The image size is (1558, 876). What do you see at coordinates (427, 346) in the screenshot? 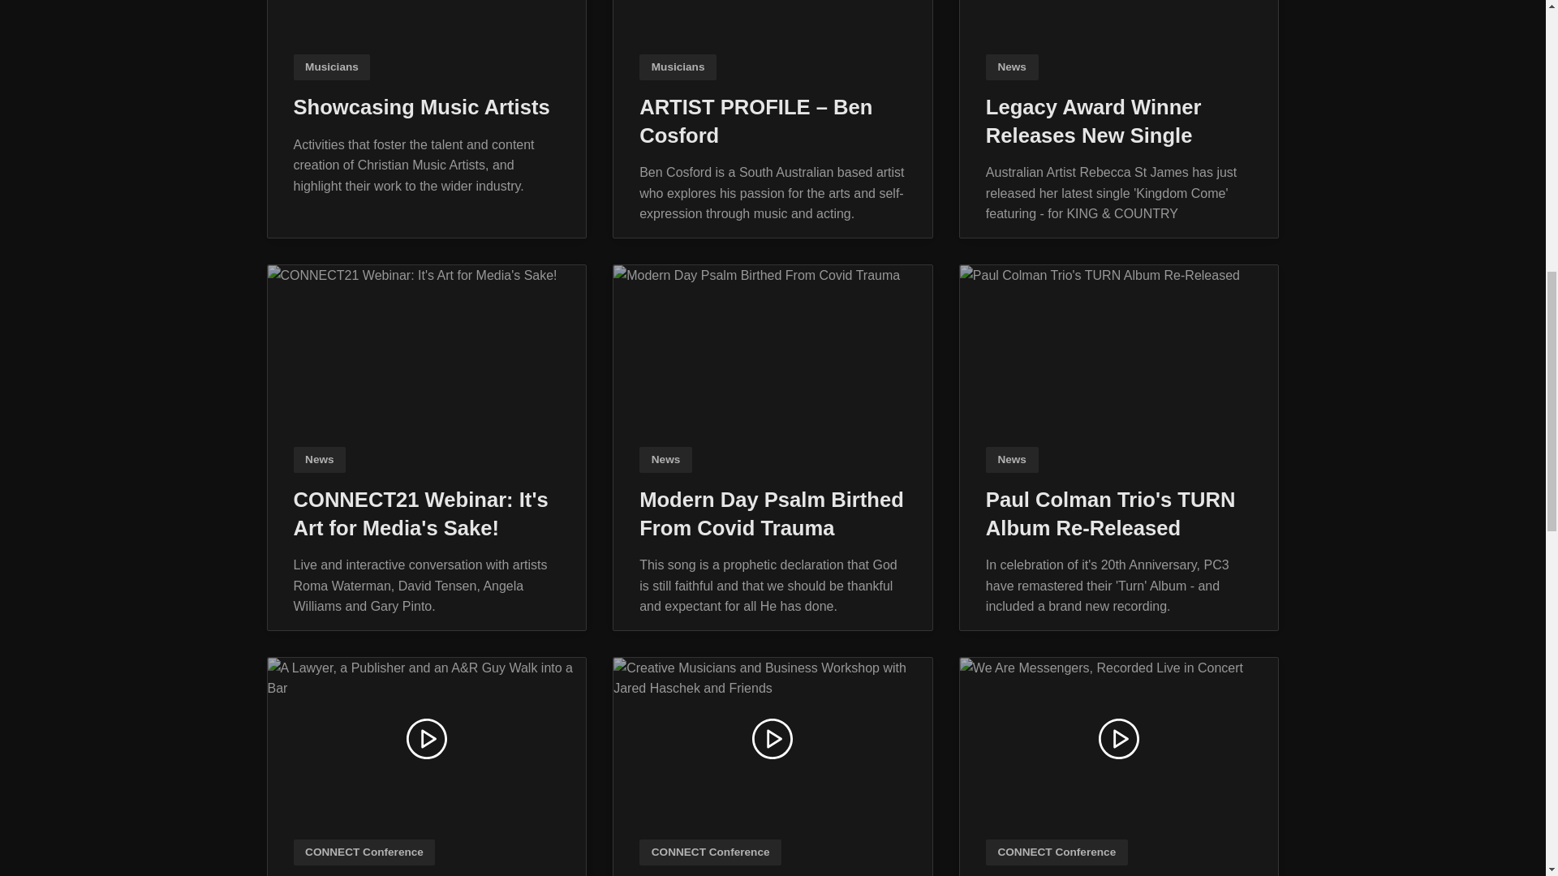
I see `CONNECT21 Webinar: It's Art for Media's Sake!` at bounding box center [427, 346].